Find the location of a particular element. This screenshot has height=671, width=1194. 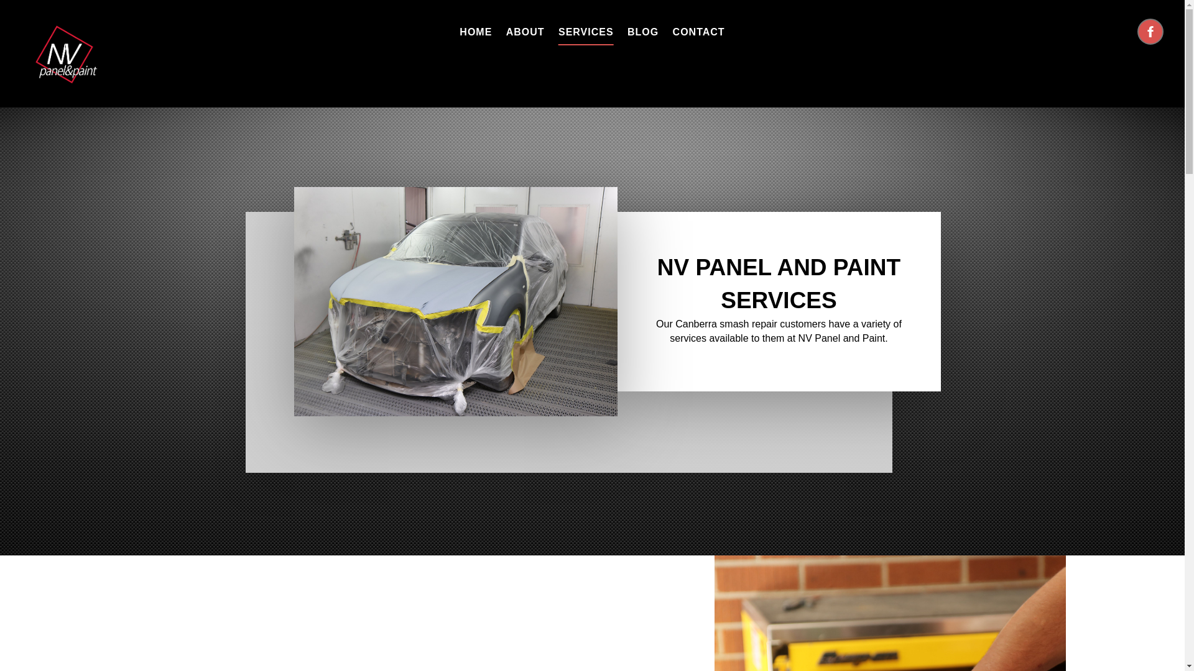

CONTACT is located at coordinates (699, 32).